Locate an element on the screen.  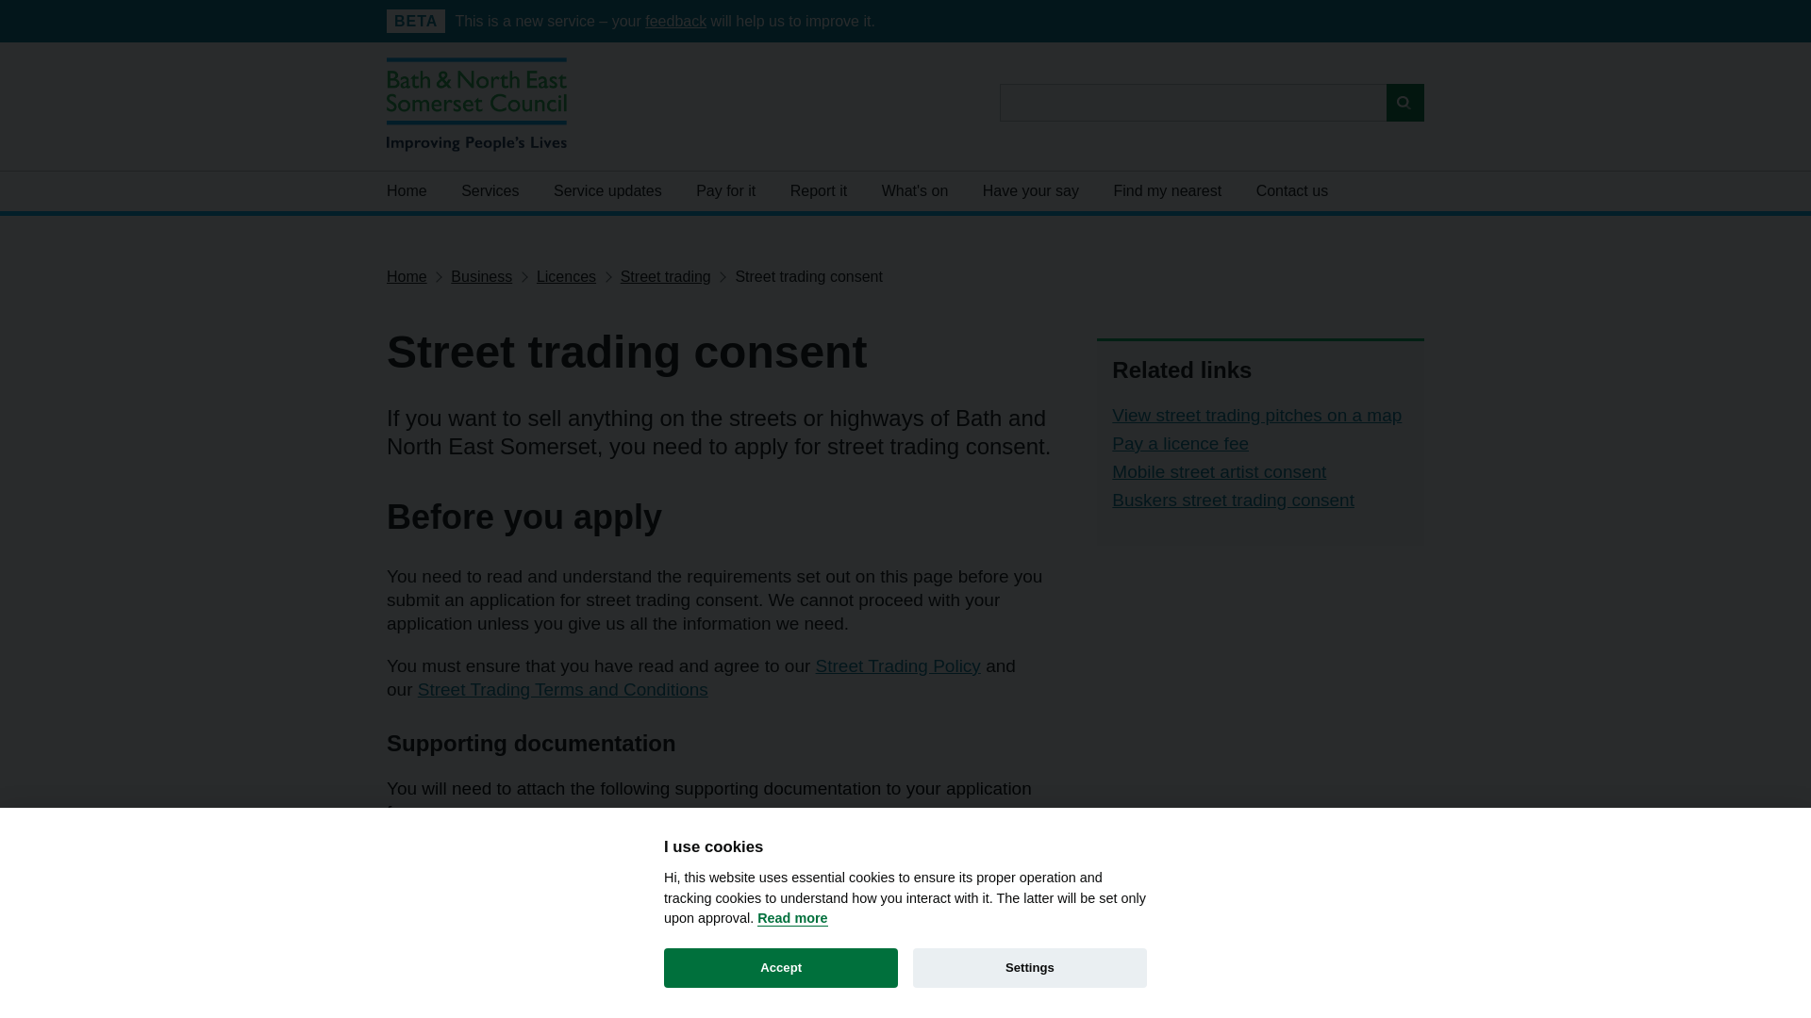
Street Trading Terms and Conditions is located at coordinates (562, 689).